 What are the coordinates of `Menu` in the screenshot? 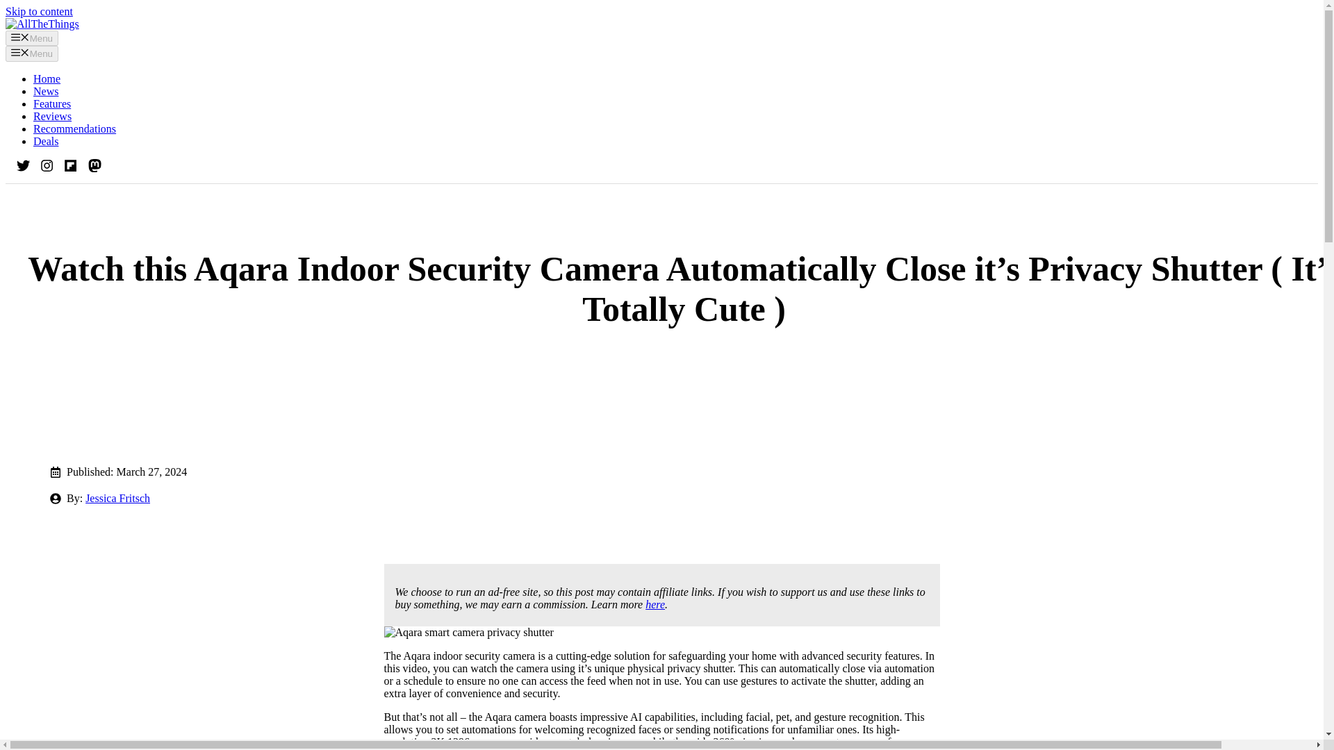 It's located at (32, 37).